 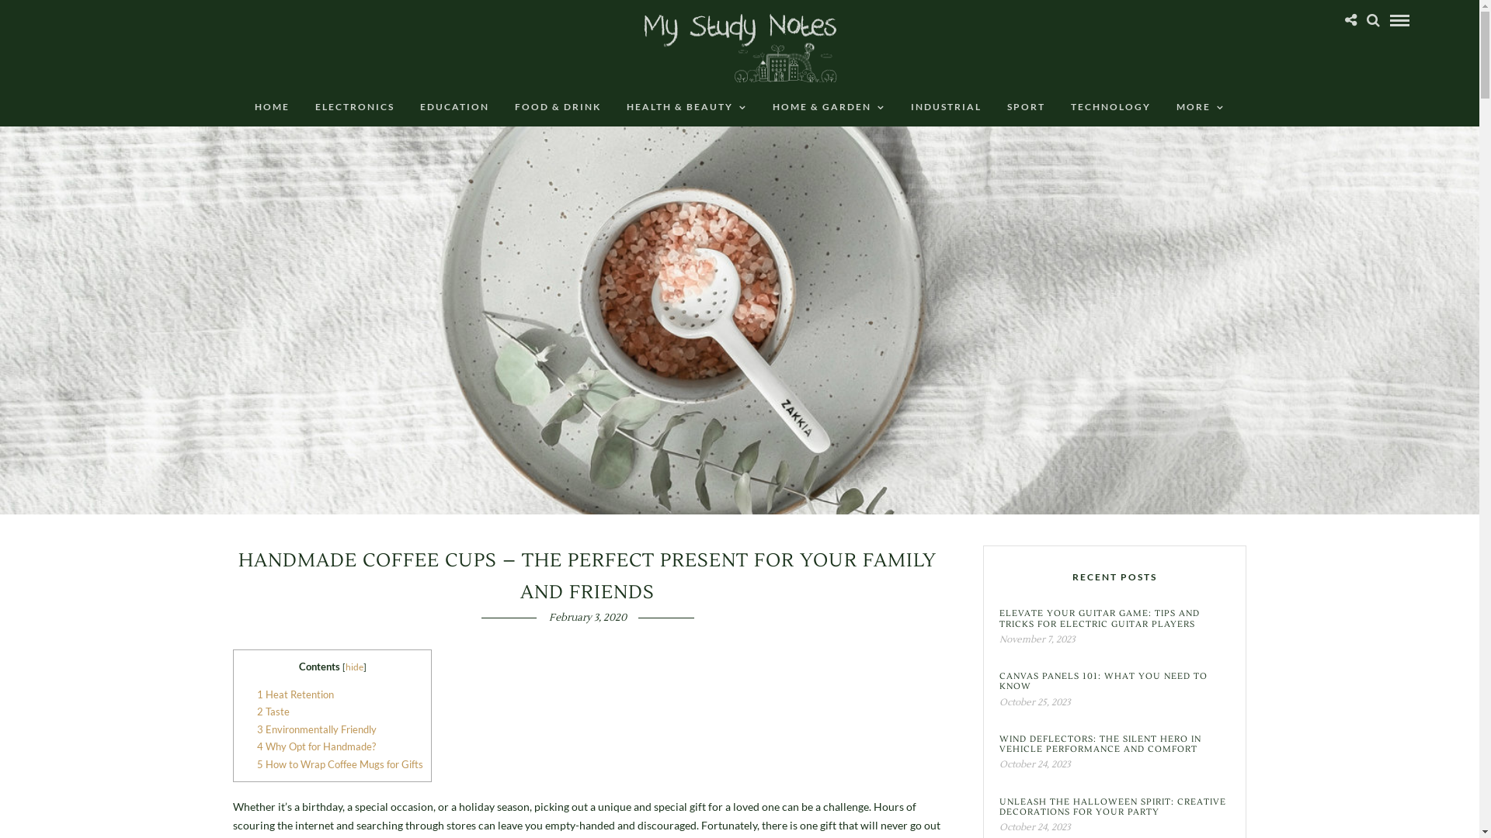 What do you see at coordinates (946, 107) in the screenshot?
I see `INDUSTRIAL` at bounding box center [946, 107].